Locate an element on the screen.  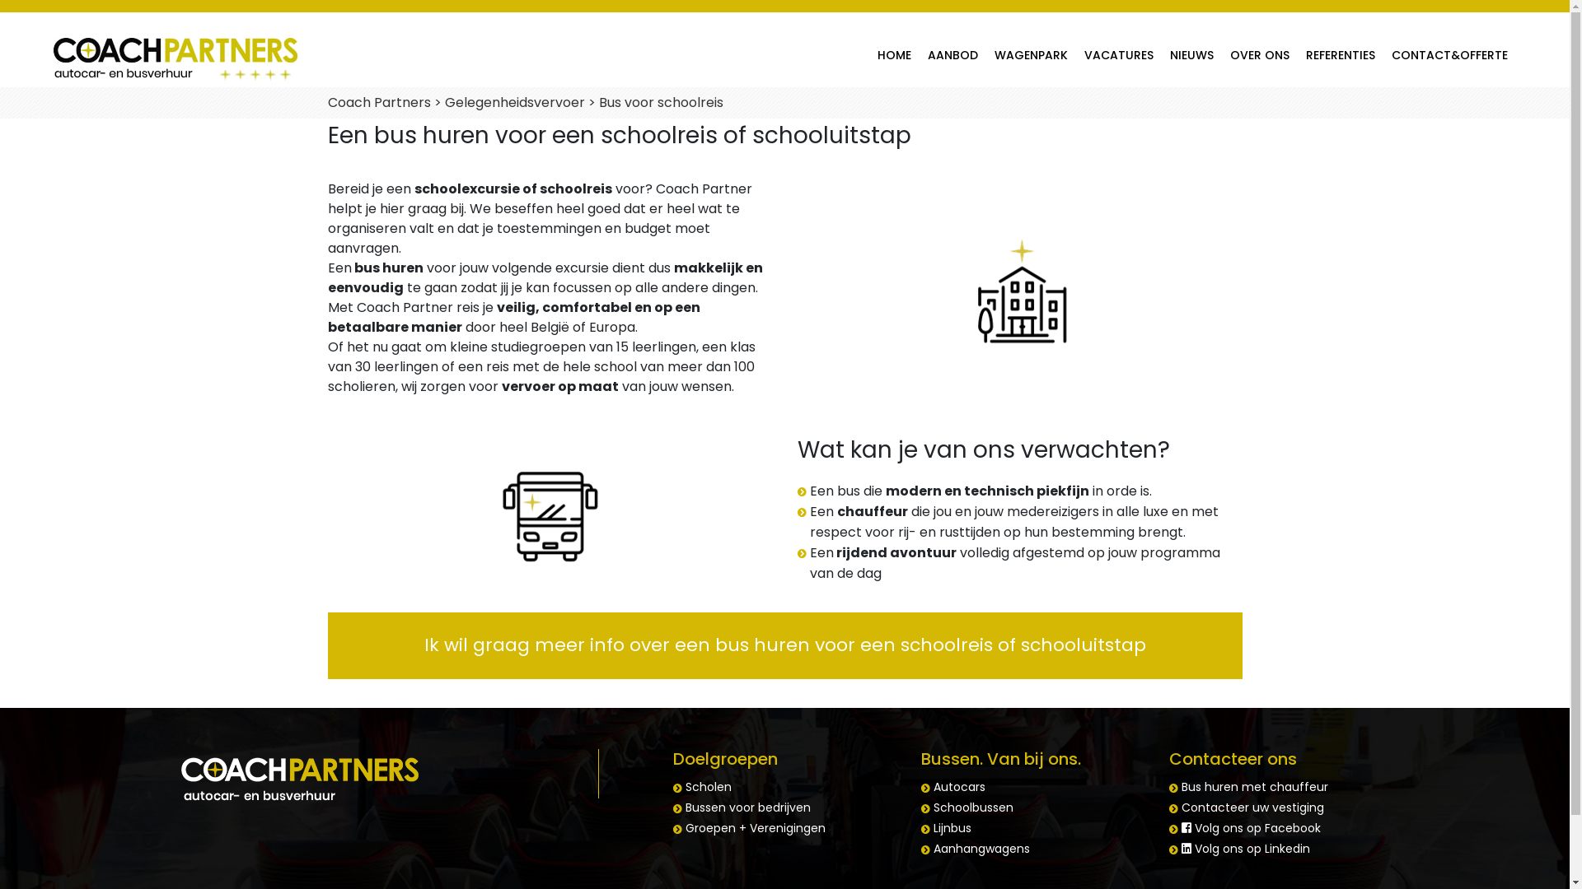
CONTACT&OFFERTE is located at coordinates (1450, 55).